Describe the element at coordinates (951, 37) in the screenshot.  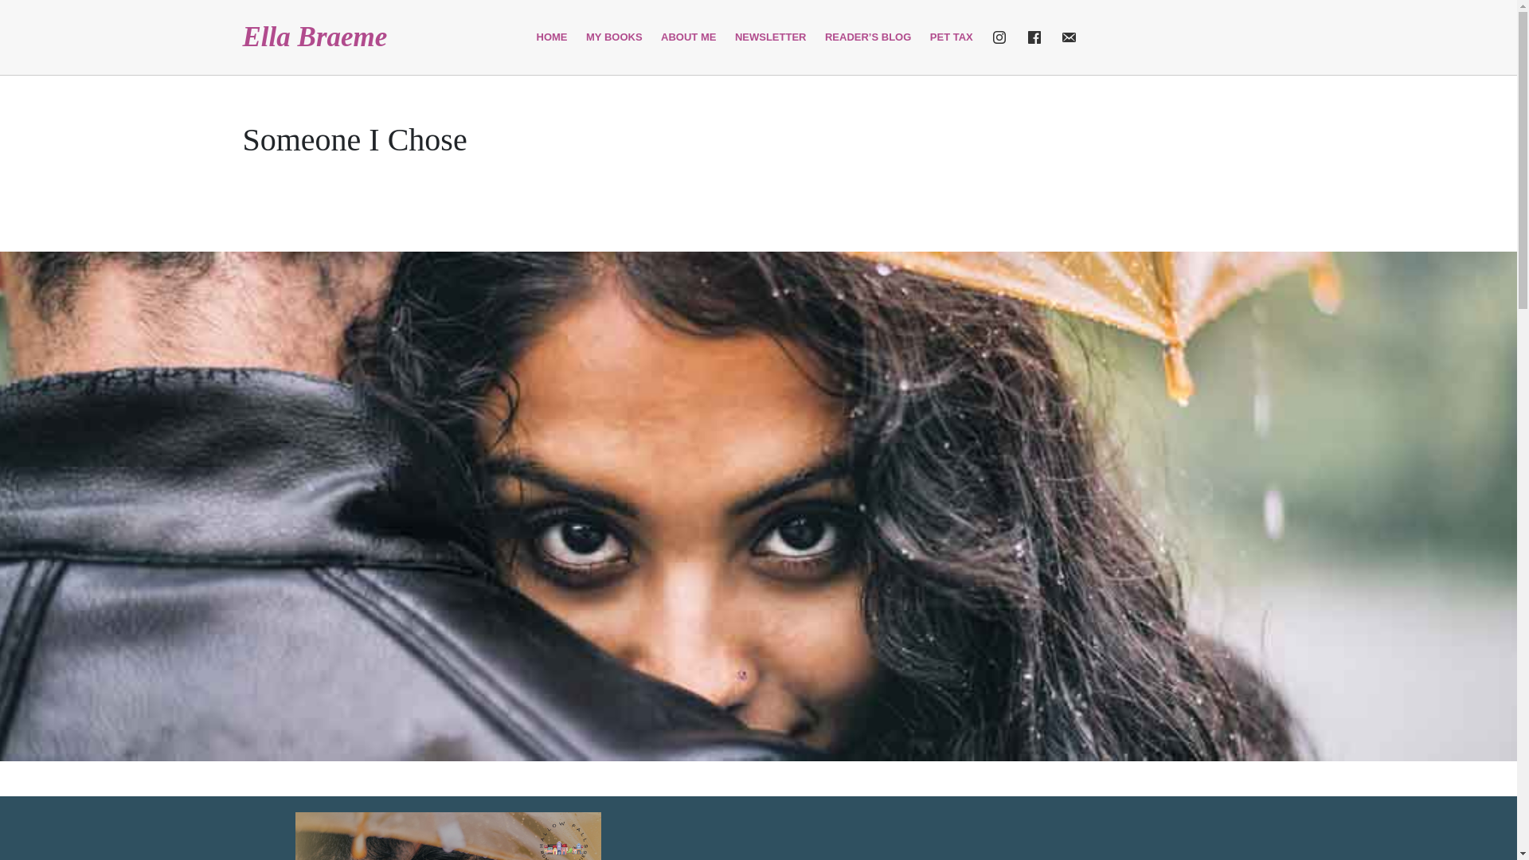
I see `PET TAX` at that location.